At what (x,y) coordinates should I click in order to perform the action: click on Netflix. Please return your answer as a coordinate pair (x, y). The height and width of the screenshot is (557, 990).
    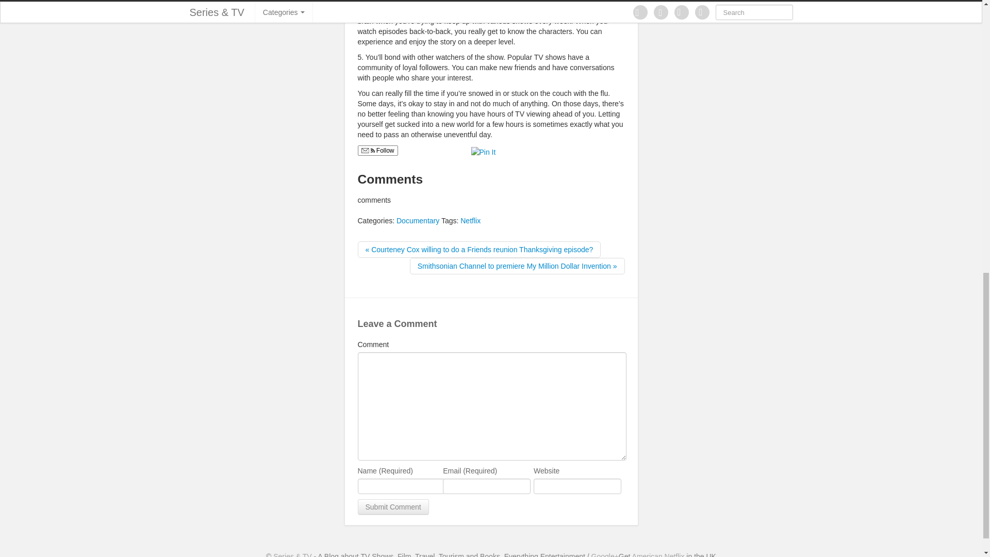
    Looking at the image, I should click on (470, 221).